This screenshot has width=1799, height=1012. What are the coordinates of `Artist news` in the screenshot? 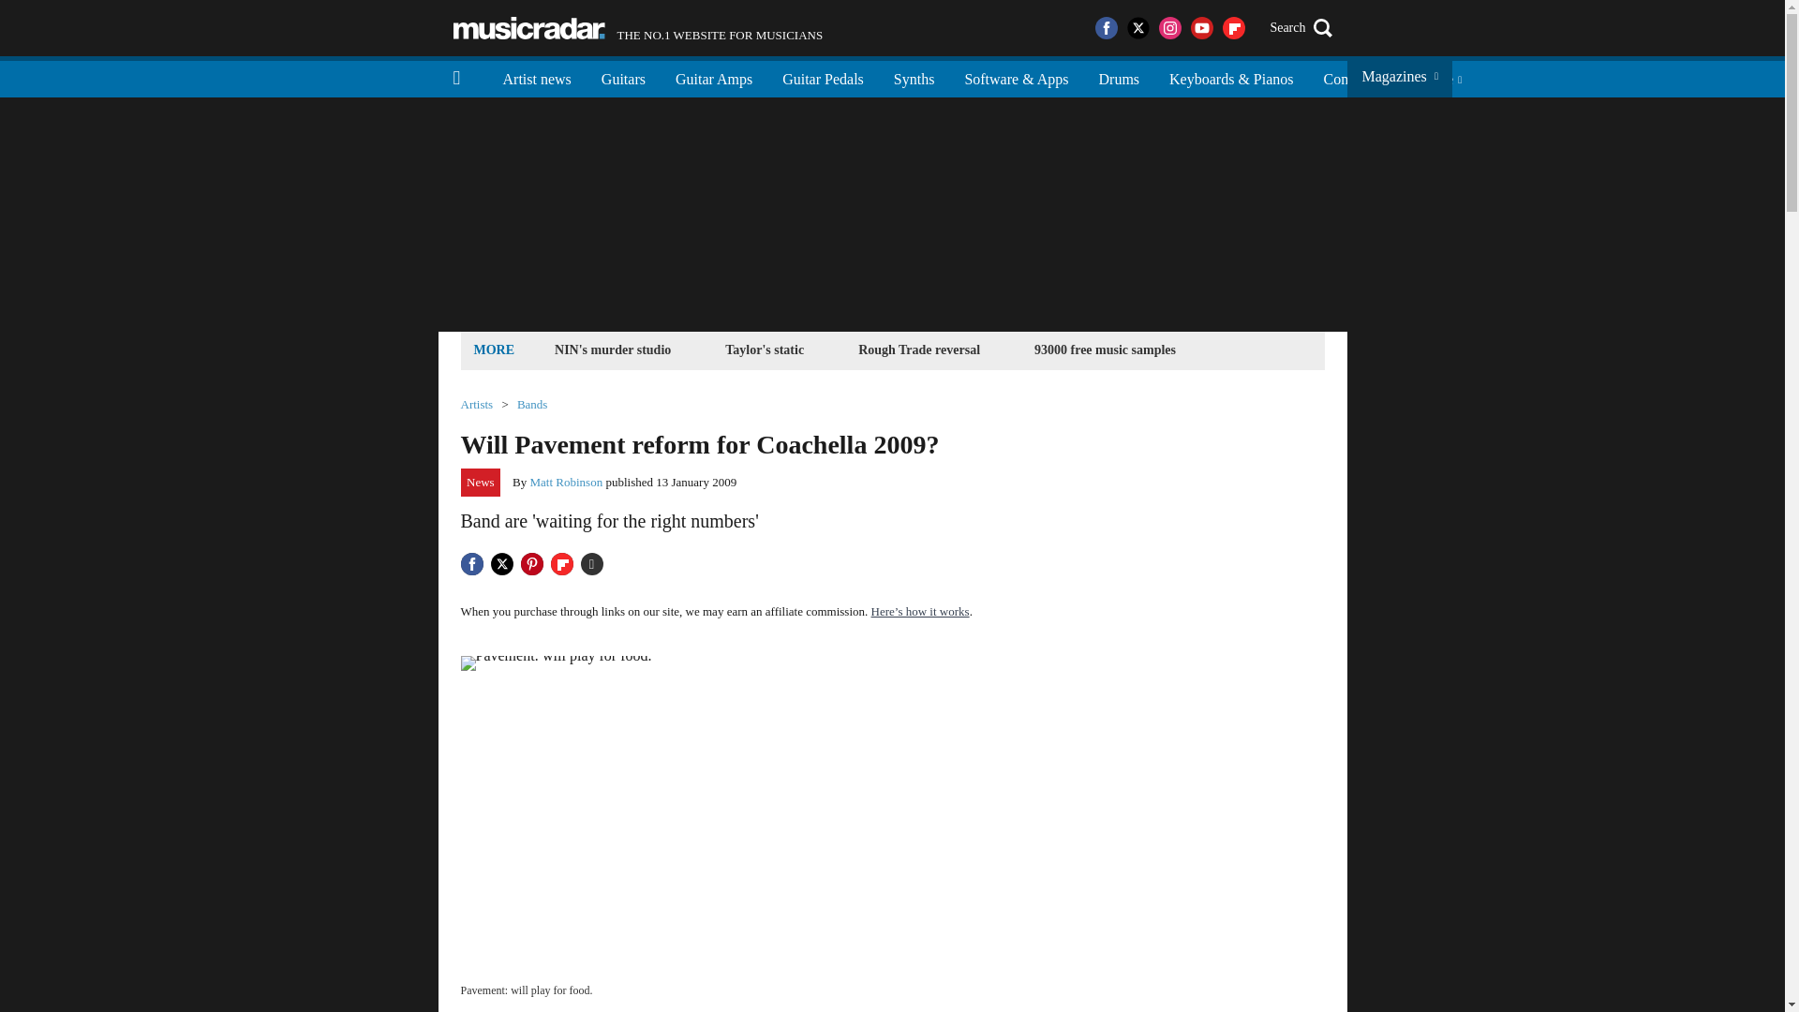 It's located at (914, 77).